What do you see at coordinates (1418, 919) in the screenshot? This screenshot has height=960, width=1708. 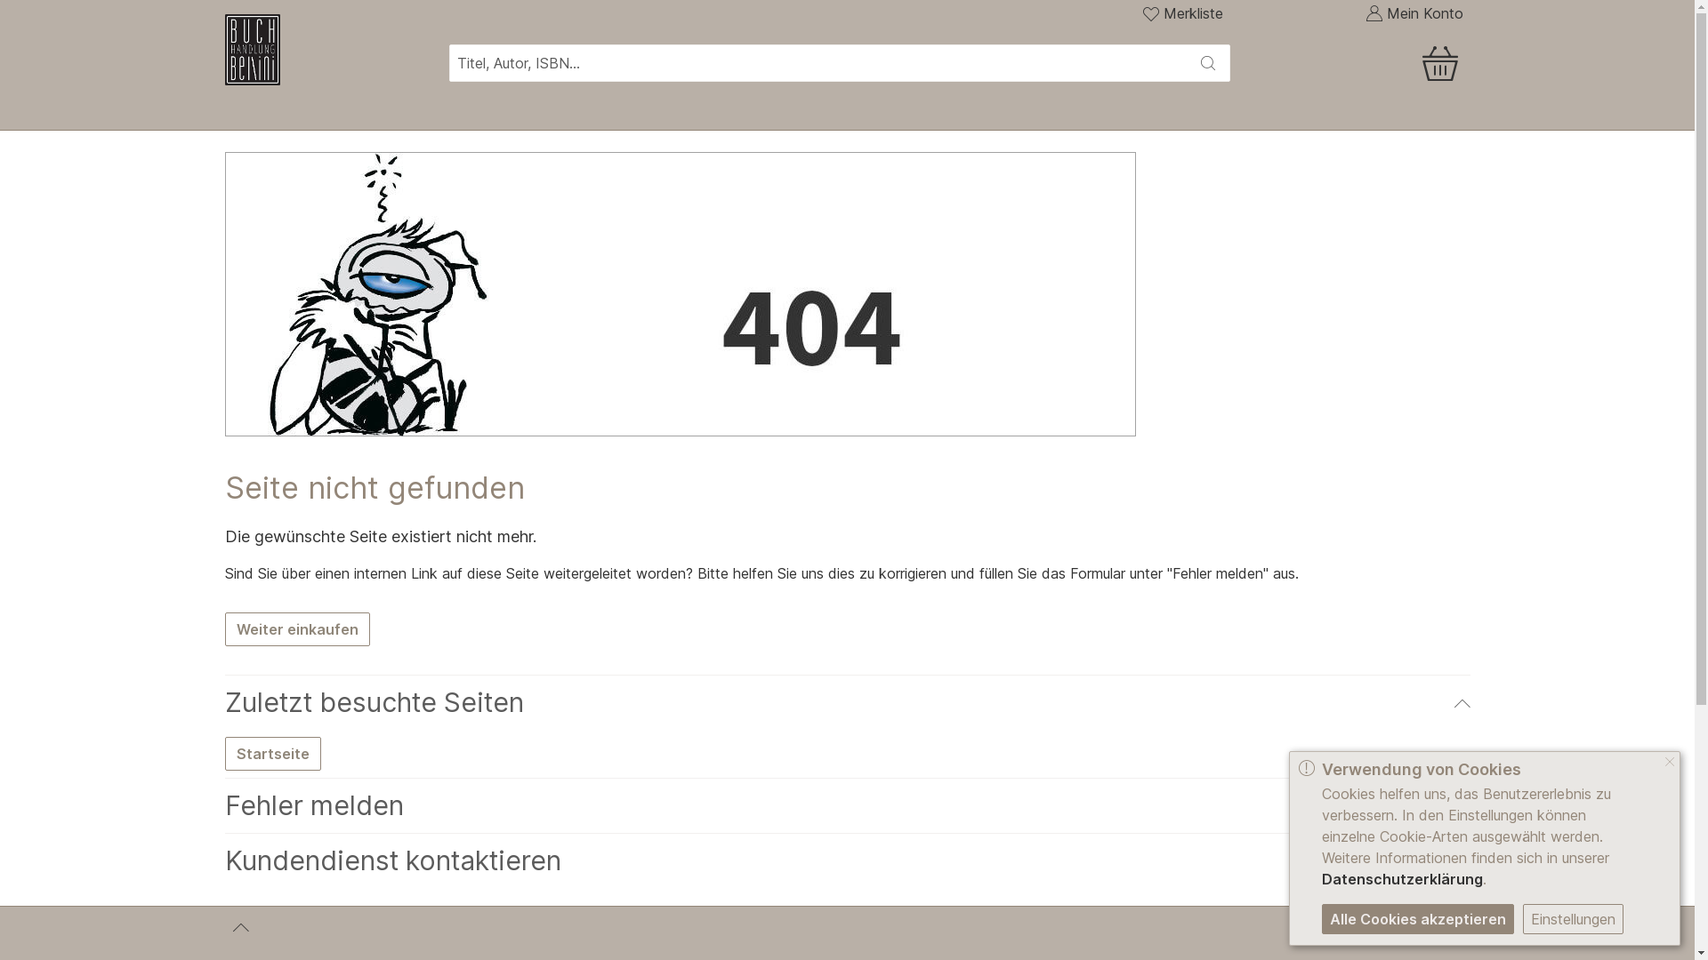 I see `Alle Cookies akzeptieren` at bounding box center [1418, 919].